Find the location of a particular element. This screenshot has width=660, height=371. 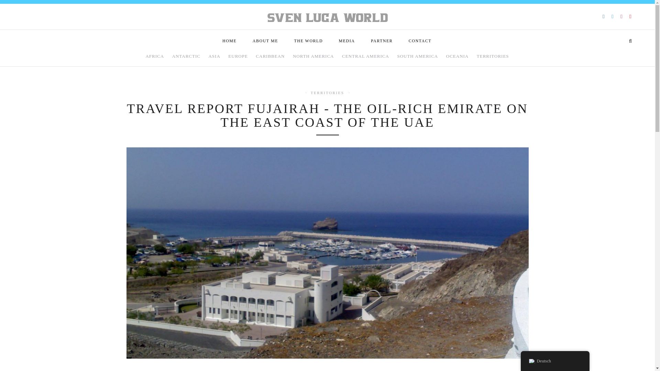

TERRITORIES is located at coordinates (493, 59).